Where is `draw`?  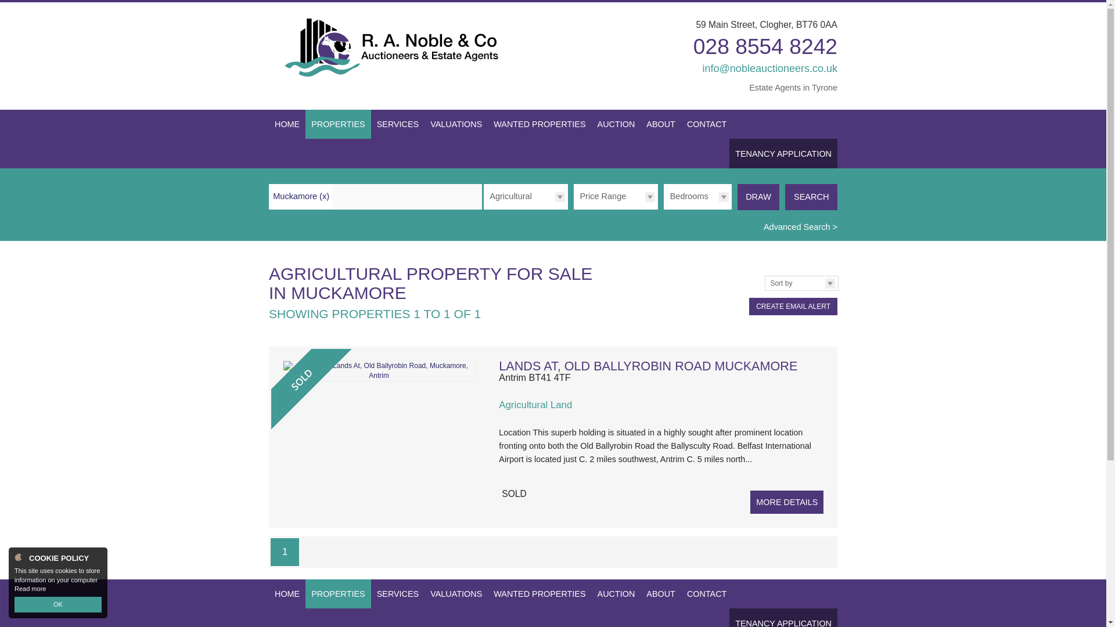 draw is located at coordinates (758, 196).